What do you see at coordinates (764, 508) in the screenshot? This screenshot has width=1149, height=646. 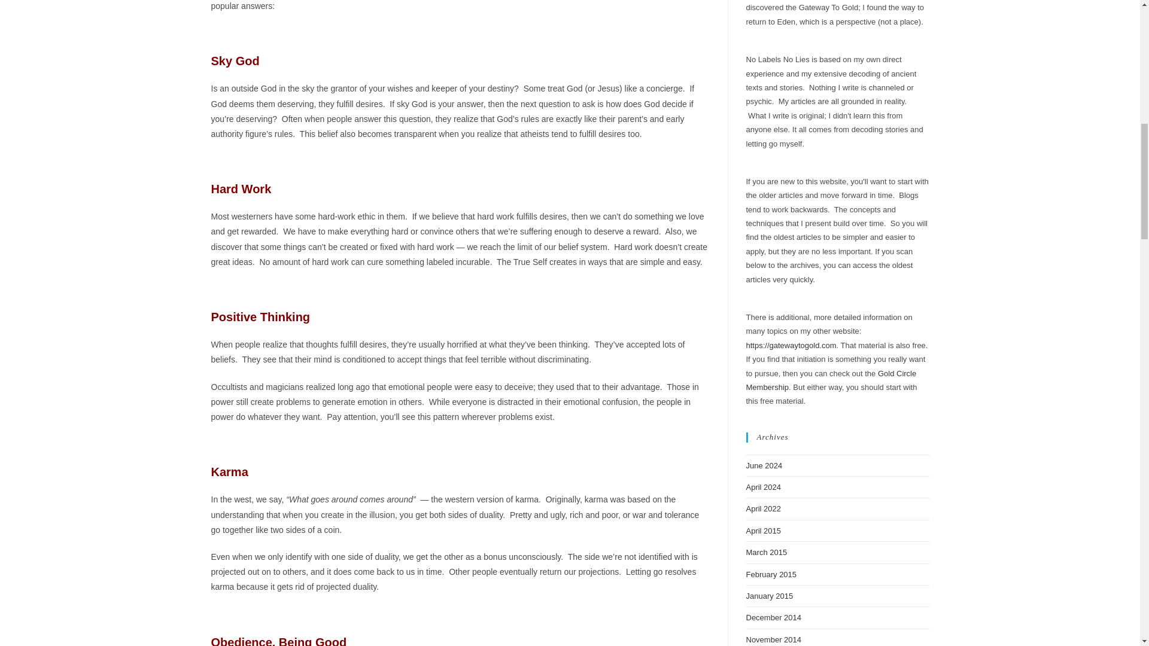 I see `April 2022` at bounding box center [764, 508].